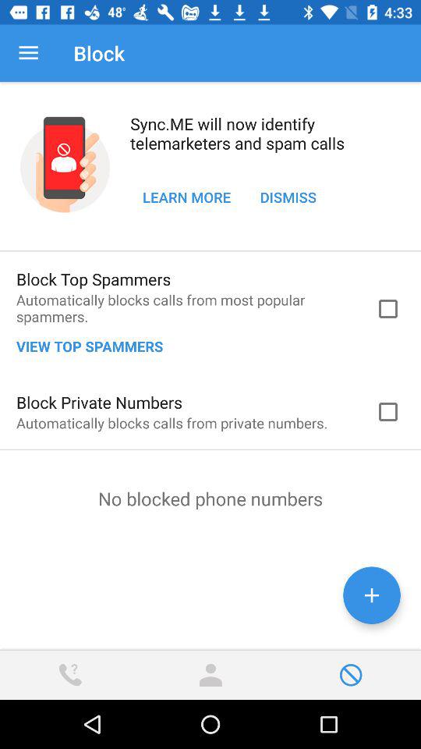 Image resolution: width=421 pixels, height=749 pixels. What do you see at coordinates (371, 595) in the screenshot?
I see `turn on icon below no blocked phone icon` at bounding box center [371, 595].